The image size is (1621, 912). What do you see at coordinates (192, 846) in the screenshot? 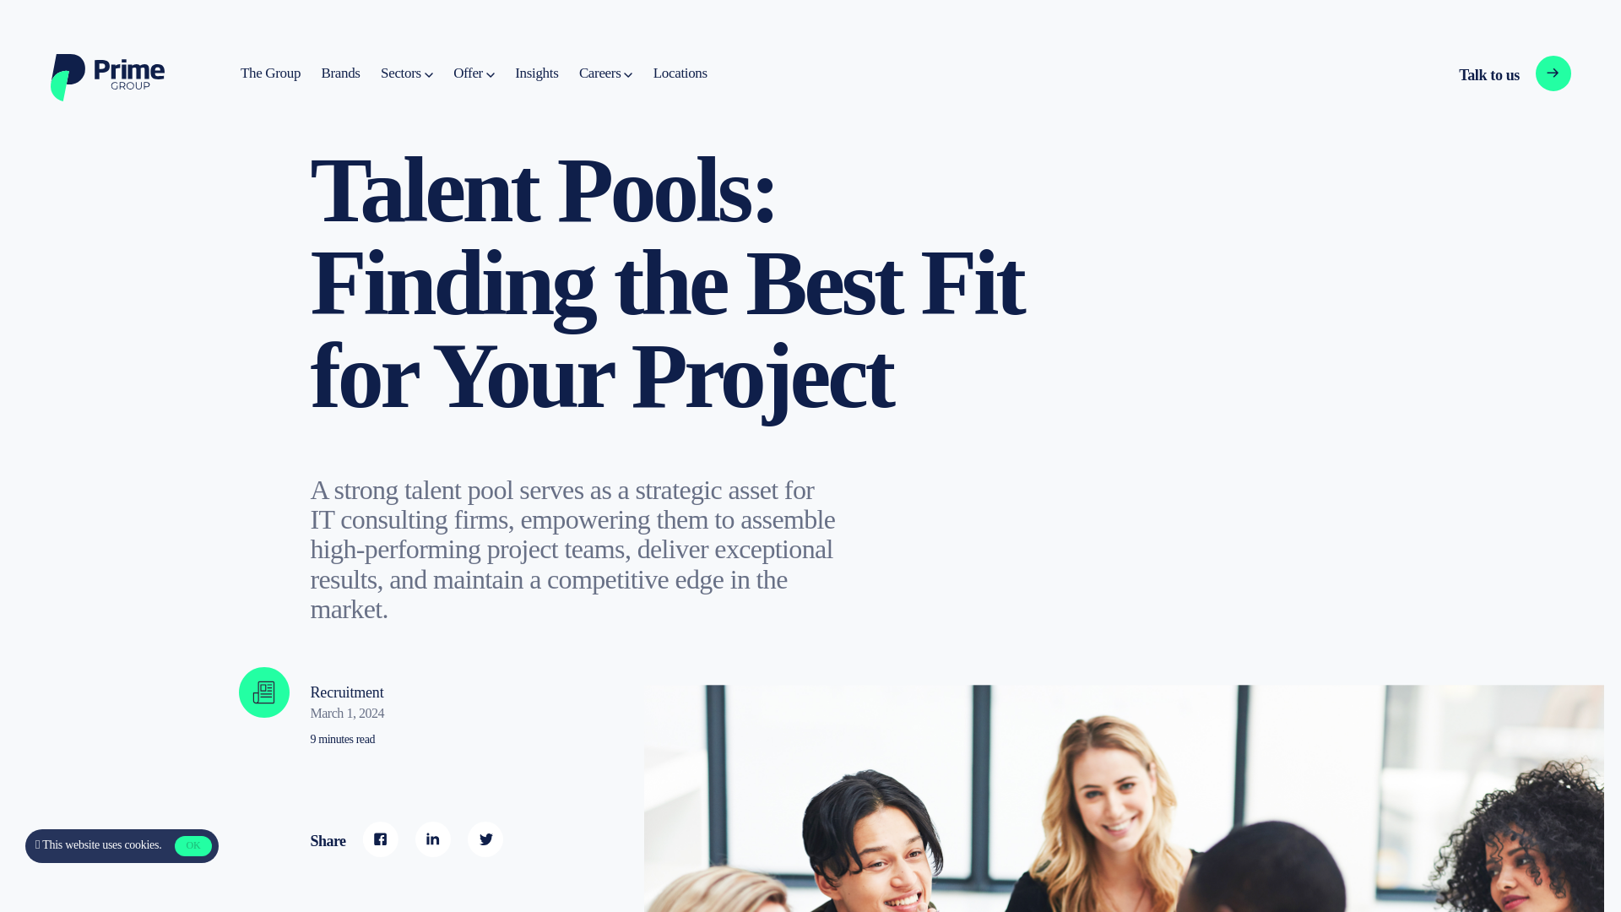
I see `OK` at bounding box center [192, 846].